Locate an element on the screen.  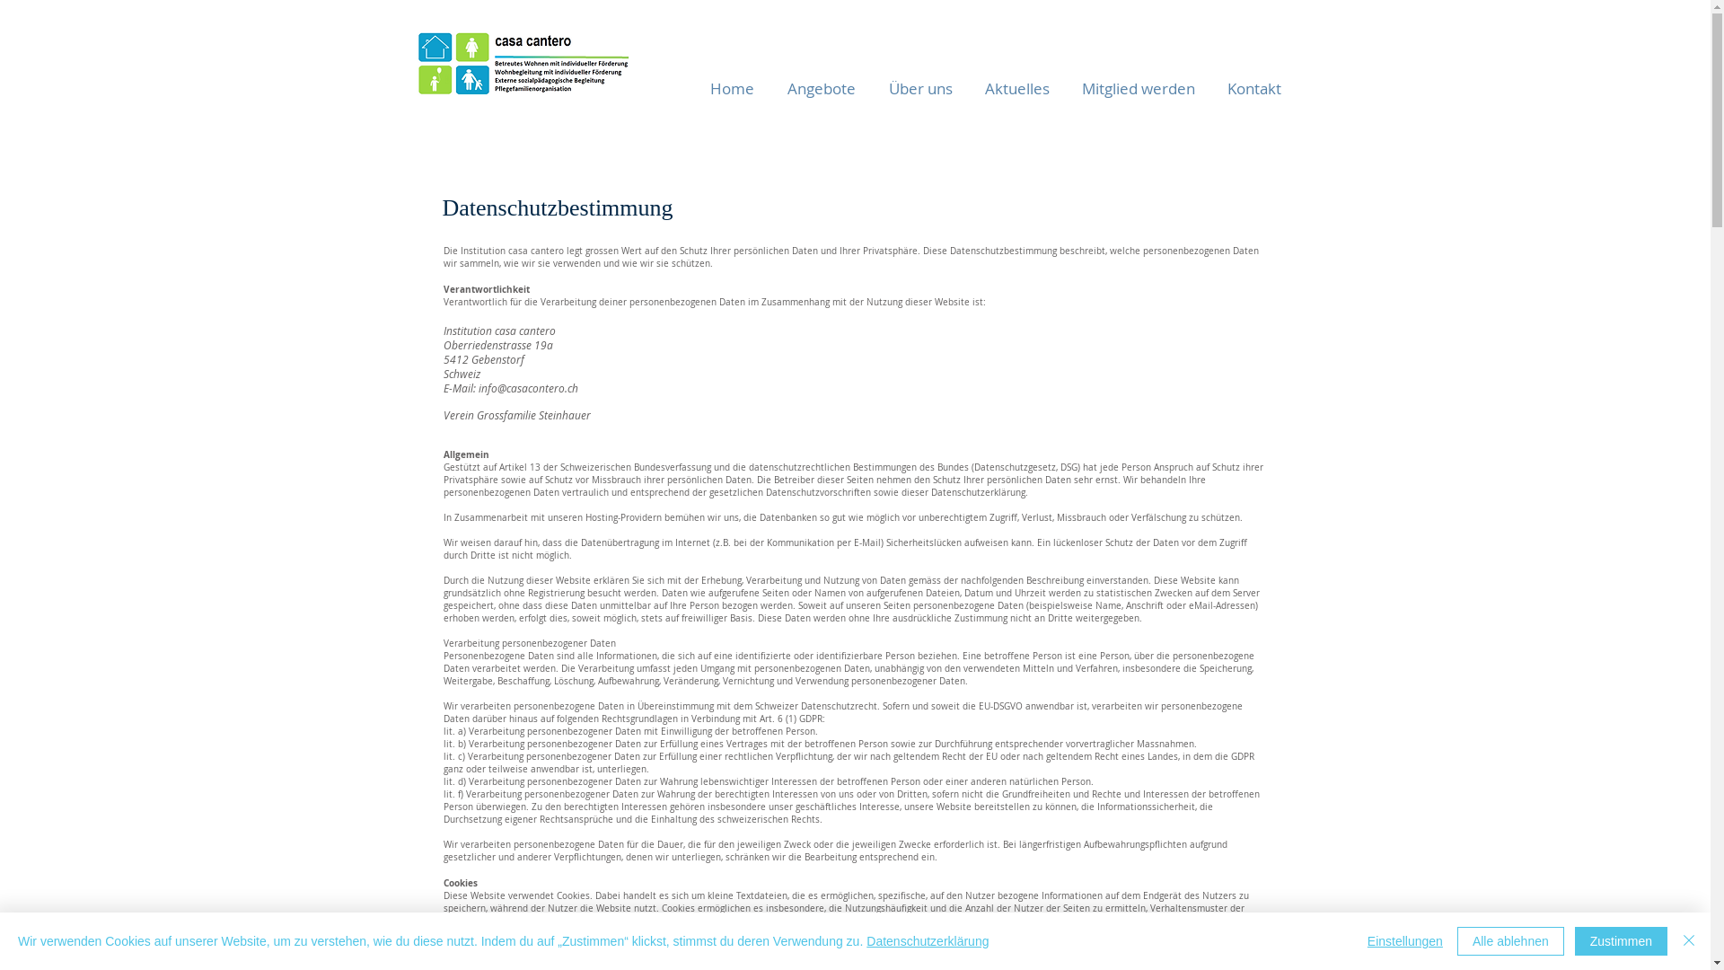
Kontakt is located at coordinates (1253, 88).